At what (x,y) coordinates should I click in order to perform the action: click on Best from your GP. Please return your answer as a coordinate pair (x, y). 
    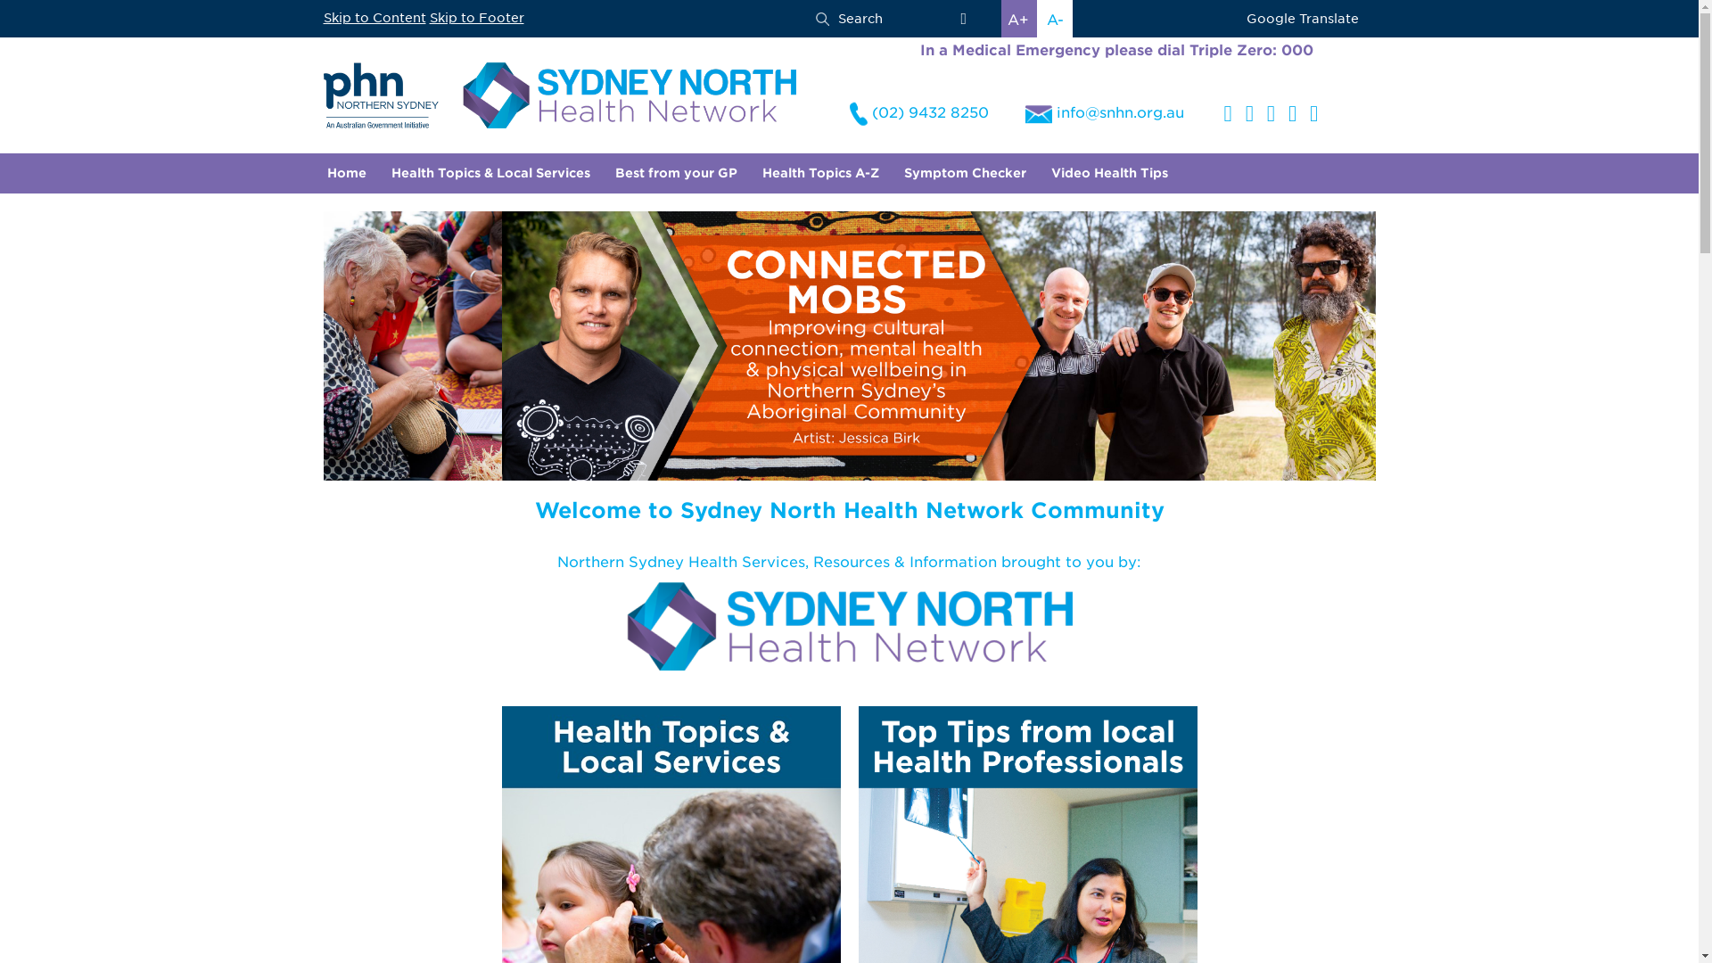
    Looking at the image, I should click on (676, 173).